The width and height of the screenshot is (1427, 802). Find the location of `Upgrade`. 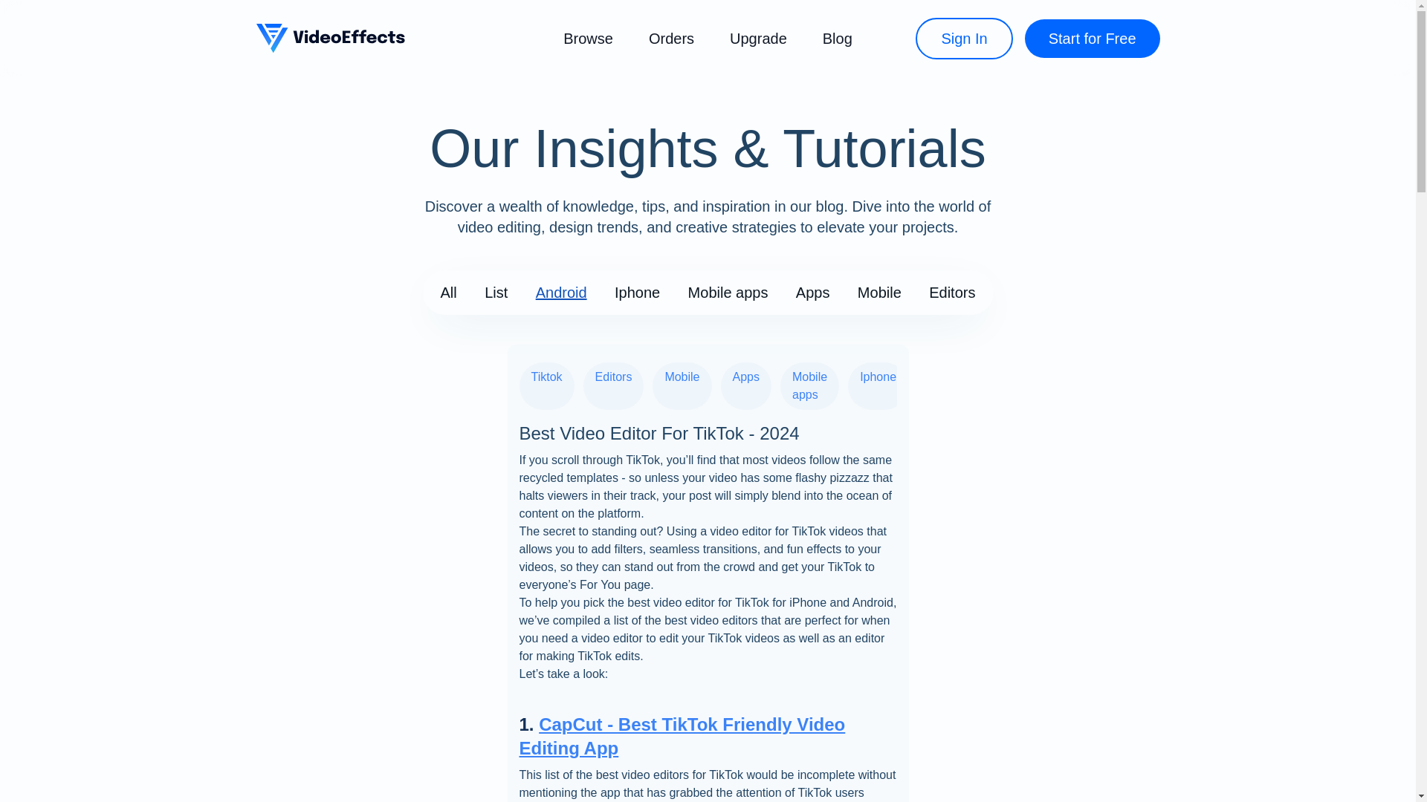

Upgrade is located at coordinates (758, 38).